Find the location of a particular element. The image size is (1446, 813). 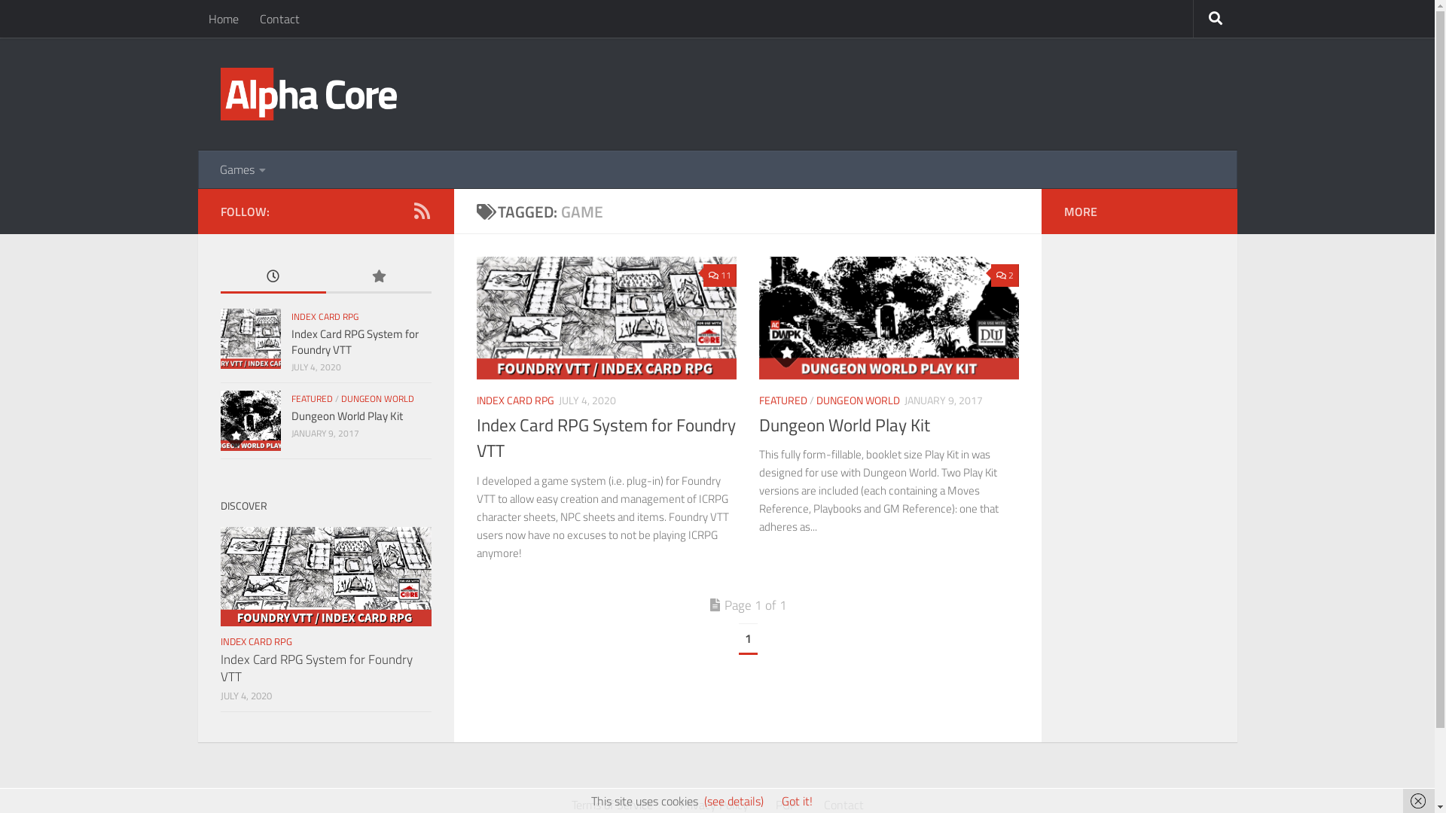

(see details) is located at coordinates (734, 801).